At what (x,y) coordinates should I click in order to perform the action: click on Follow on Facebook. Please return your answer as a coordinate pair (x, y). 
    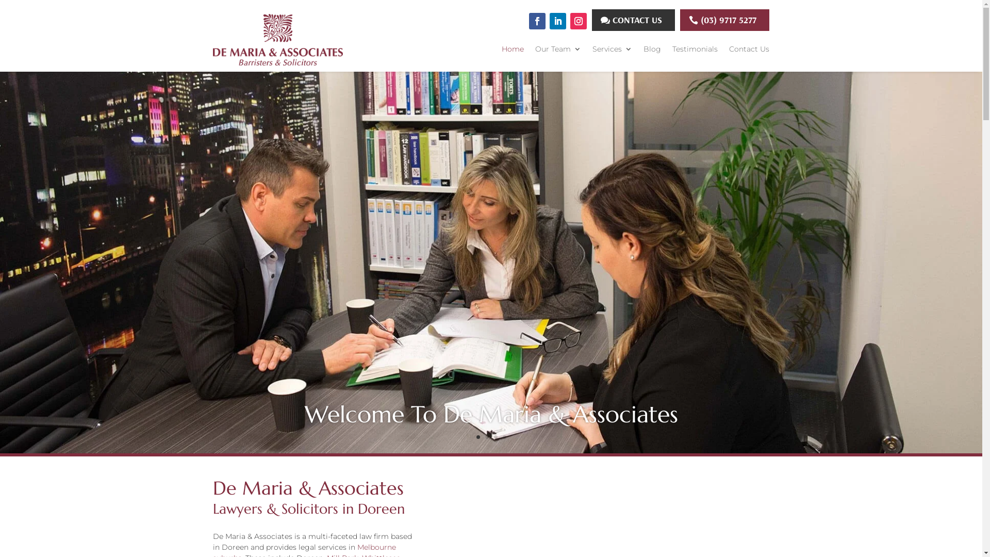
    Looking at the image, I should click on (537, 21).